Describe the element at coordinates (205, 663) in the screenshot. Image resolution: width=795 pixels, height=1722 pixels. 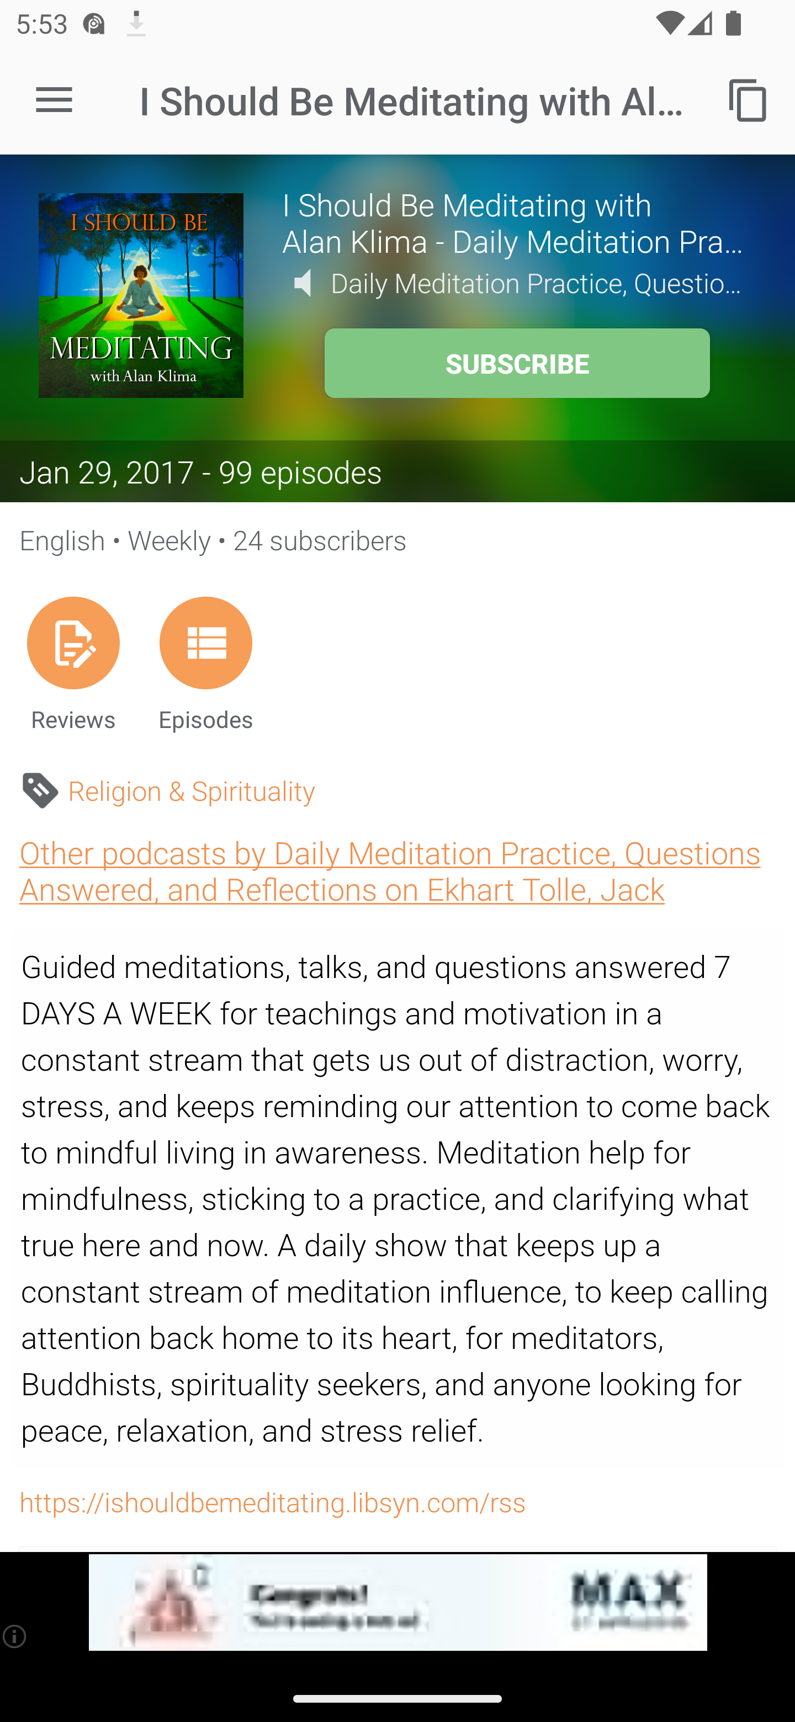
I see `Episodes` at that location.